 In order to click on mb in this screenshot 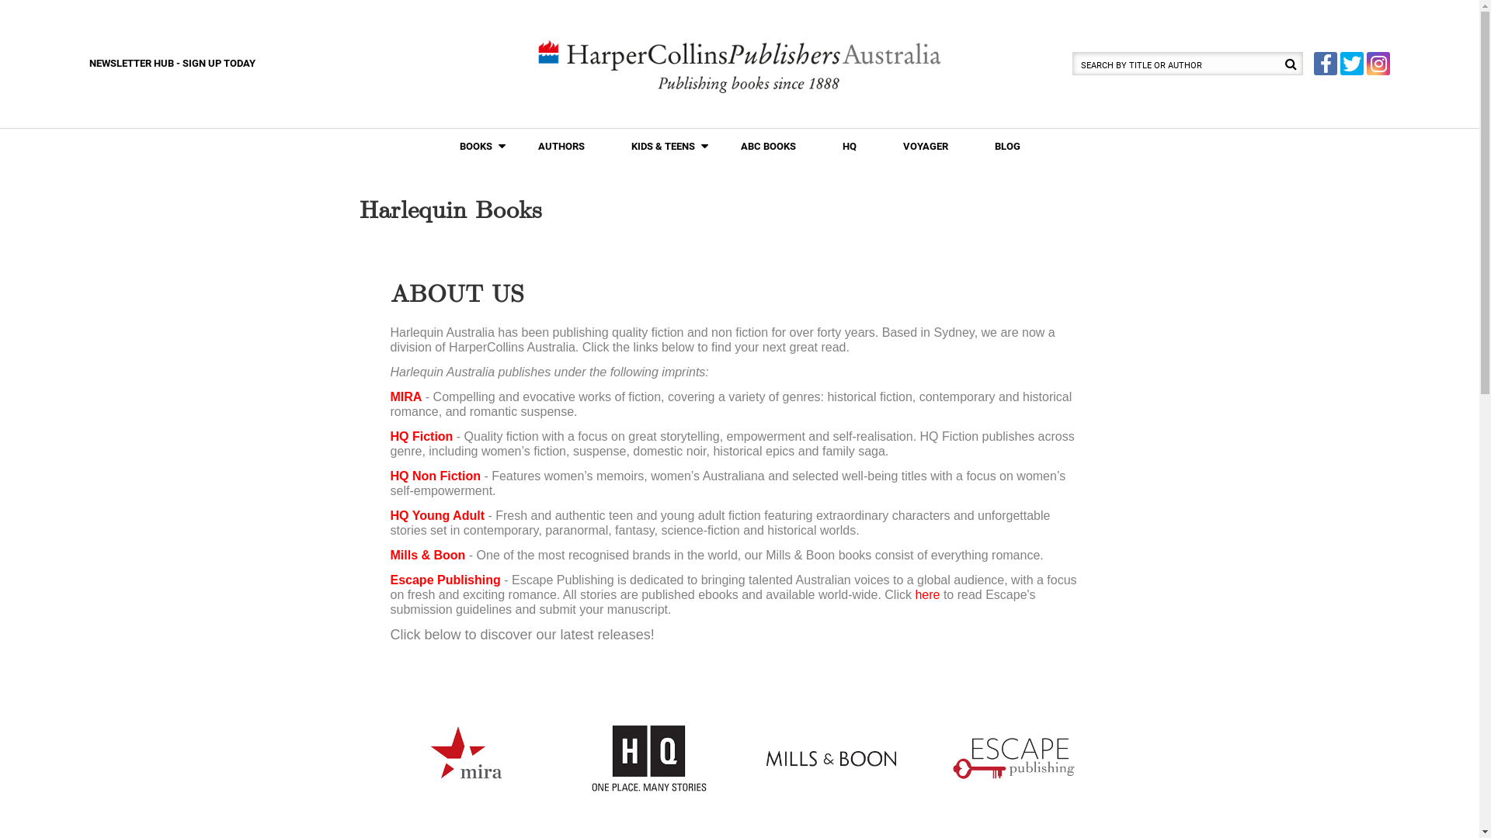, I will do `click(831, 759)`.